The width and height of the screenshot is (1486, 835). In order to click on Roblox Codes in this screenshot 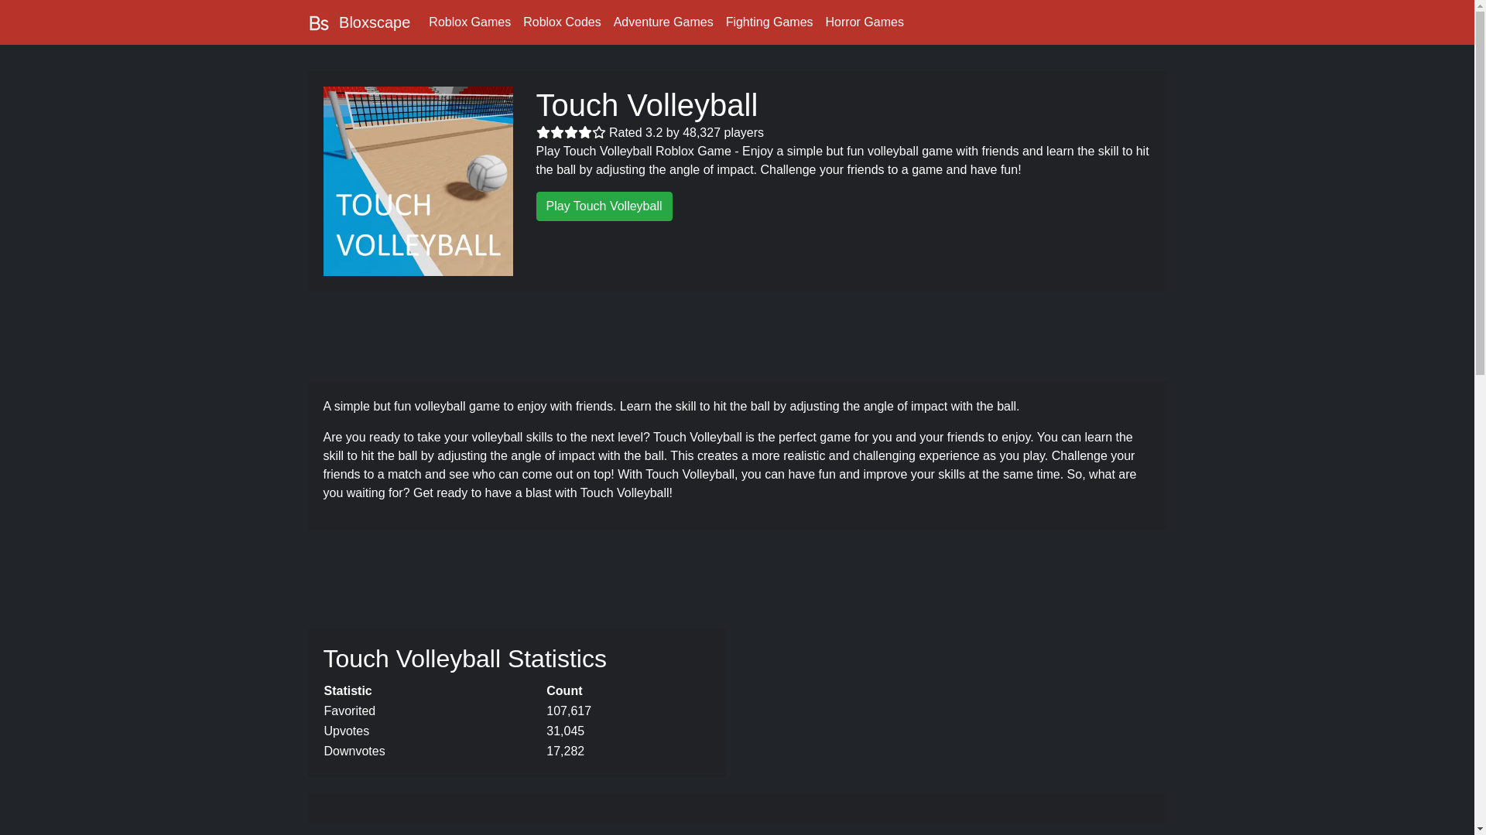, I will do `click(562, 22)`.